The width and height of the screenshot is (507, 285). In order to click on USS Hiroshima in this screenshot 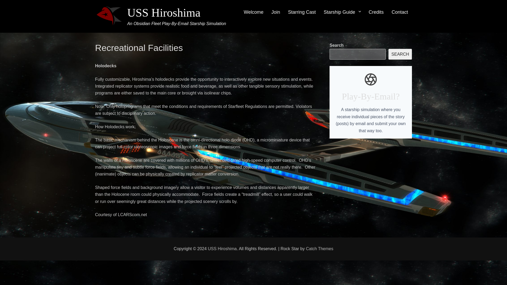, I will do `click(164, 13)`.